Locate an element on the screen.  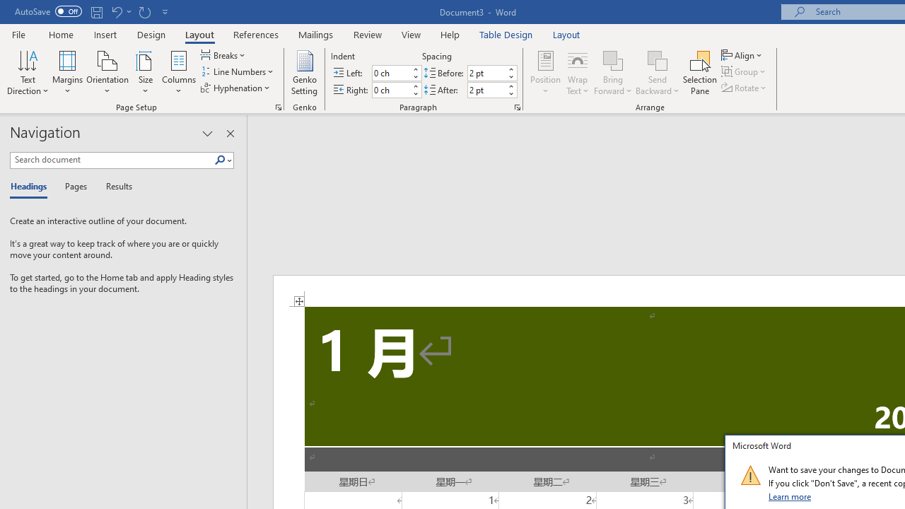
Design is located at coordinates (151, 34).